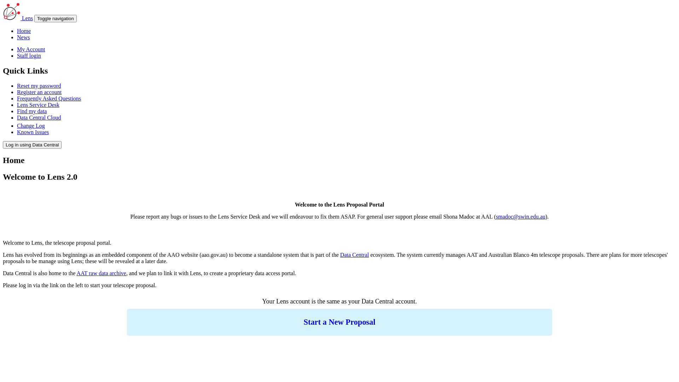 This screenshot has width=679, height=382. What do you see at coordinates (39, 92) in the screenshot?
I see `Register an account` at bounding box center [39, 92].